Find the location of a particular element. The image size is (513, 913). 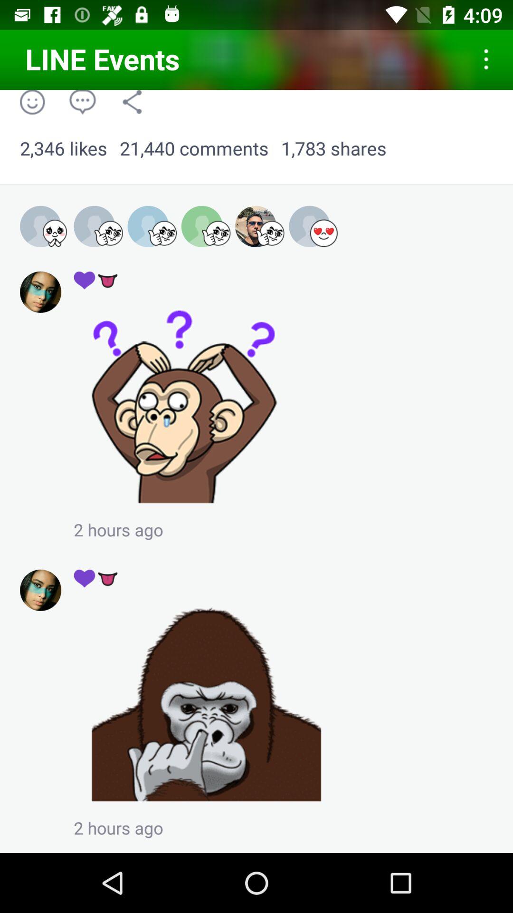

move to the second symbol in the second line below the text 2346 likes is located at coordinates (96, 280).